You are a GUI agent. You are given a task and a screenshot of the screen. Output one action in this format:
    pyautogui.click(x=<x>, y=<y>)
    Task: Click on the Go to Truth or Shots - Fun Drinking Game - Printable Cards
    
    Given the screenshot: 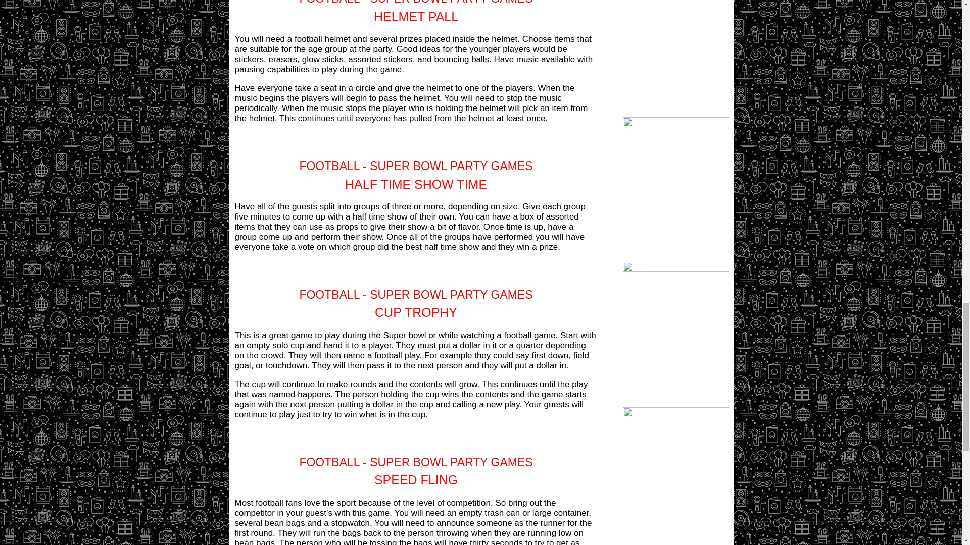 What is the action you would take?
    pyautogui.click(x=675, y=269)
    